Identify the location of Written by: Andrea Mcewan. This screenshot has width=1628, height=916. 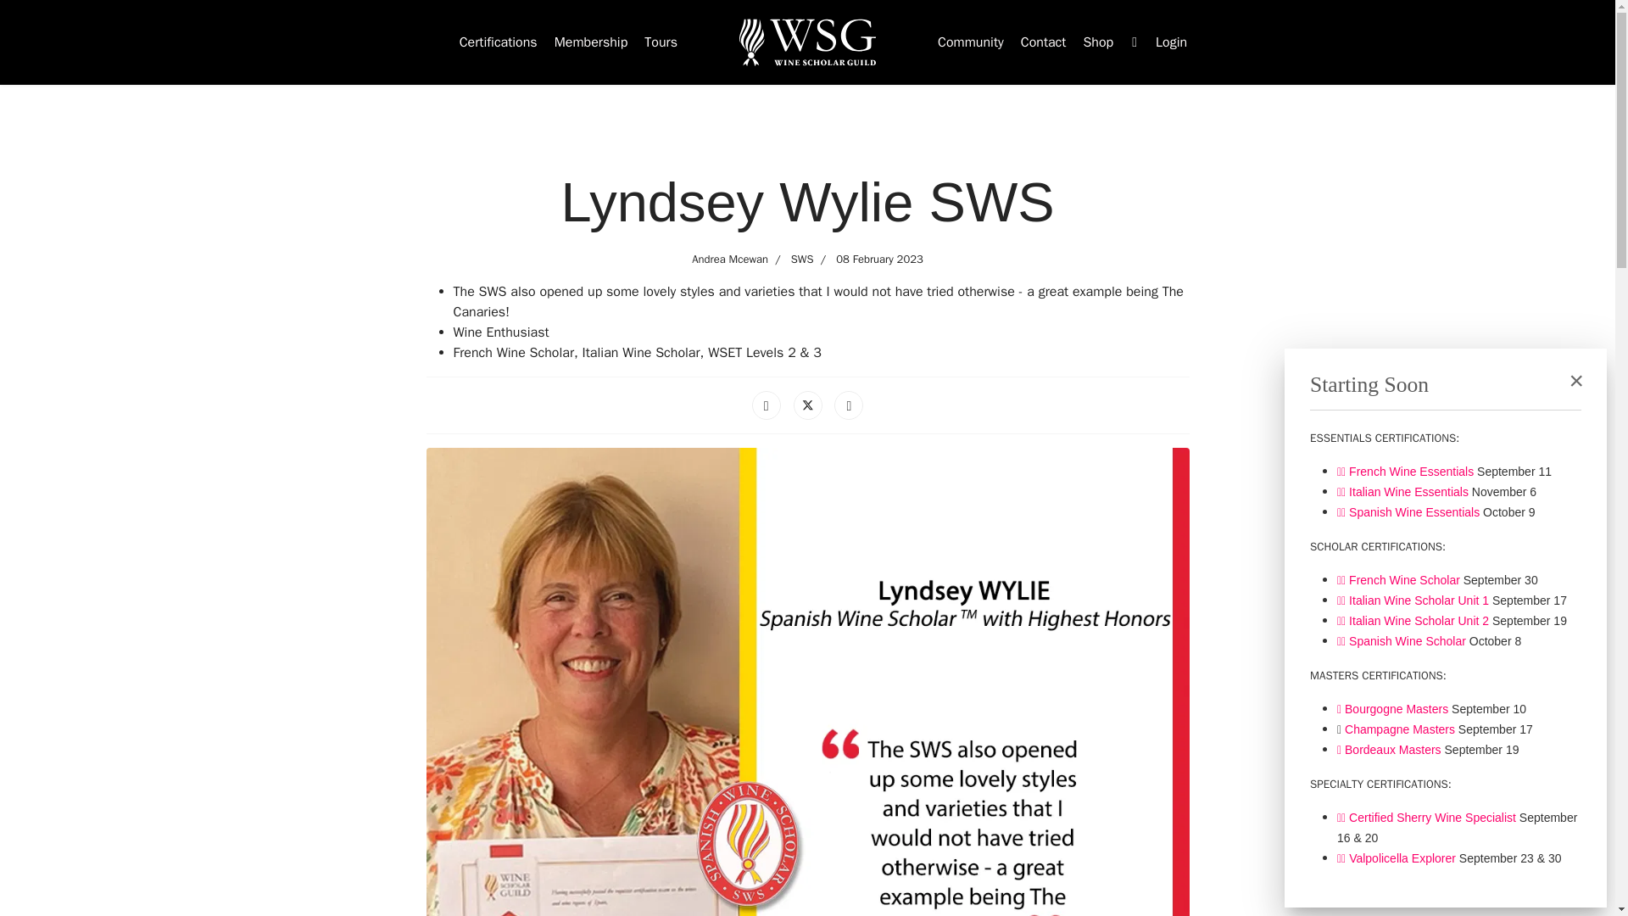
(730, 260).